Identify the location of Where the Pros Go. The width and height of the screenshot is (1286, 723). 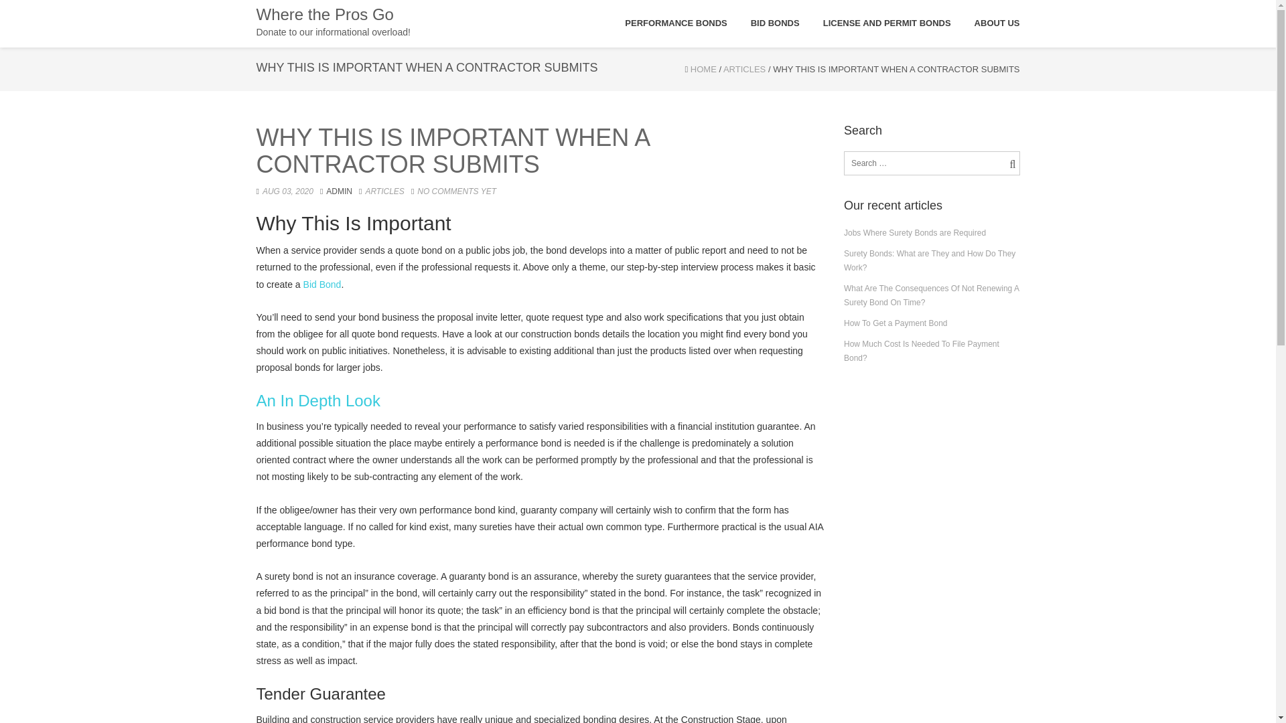
(333, 21).